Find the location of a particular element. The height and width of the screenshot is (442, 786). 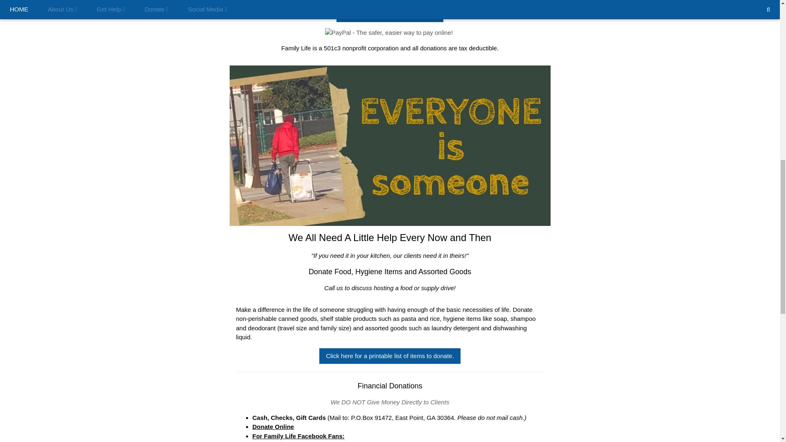

Donate Online is located at coordinates (273, 426).